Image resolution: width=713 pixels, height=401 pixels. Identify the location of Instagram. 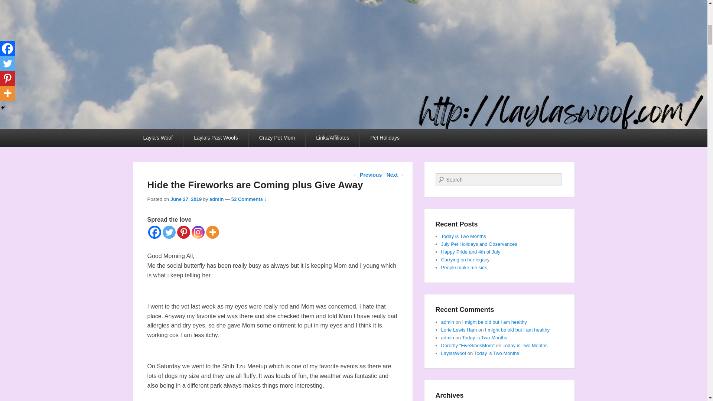
(198, 232).